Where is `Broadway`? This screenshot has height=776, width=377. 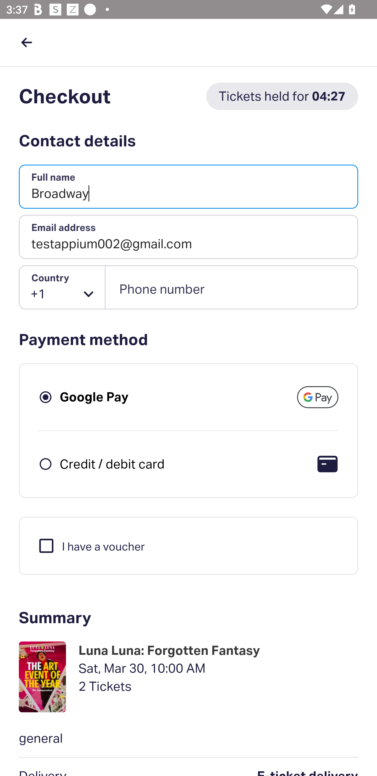 Broadway is located at coordinates (188, 187).